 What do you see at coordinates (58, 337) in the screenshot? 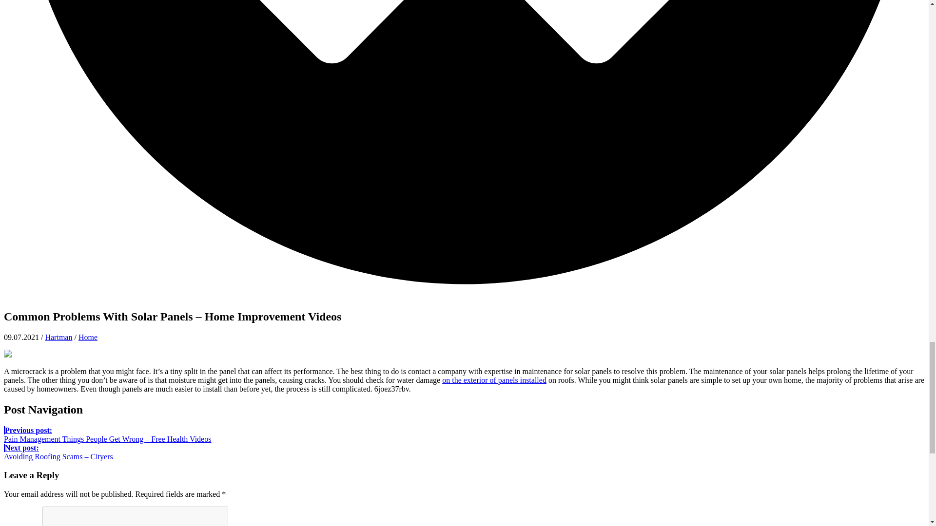
I see `Posts by Hartman` at bounding box center [58, 337].